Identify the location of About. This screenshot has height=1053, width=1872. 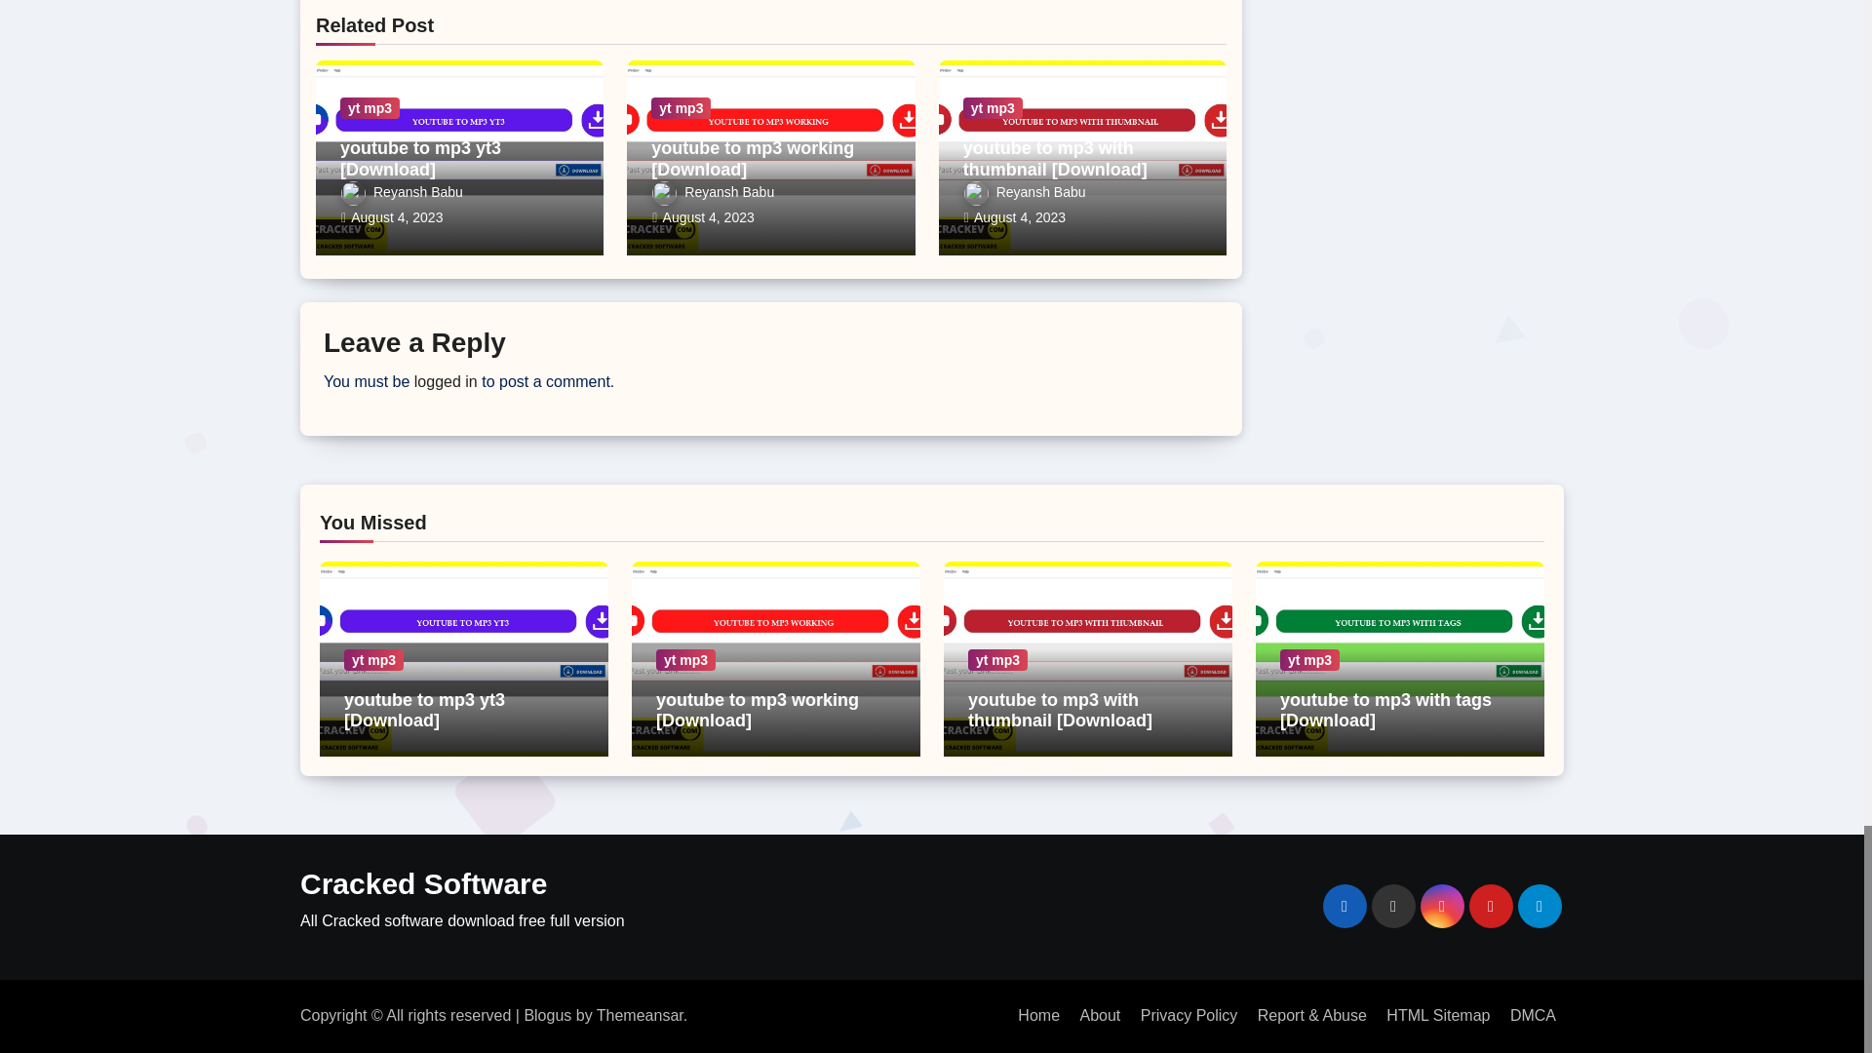
(1100, 1015).